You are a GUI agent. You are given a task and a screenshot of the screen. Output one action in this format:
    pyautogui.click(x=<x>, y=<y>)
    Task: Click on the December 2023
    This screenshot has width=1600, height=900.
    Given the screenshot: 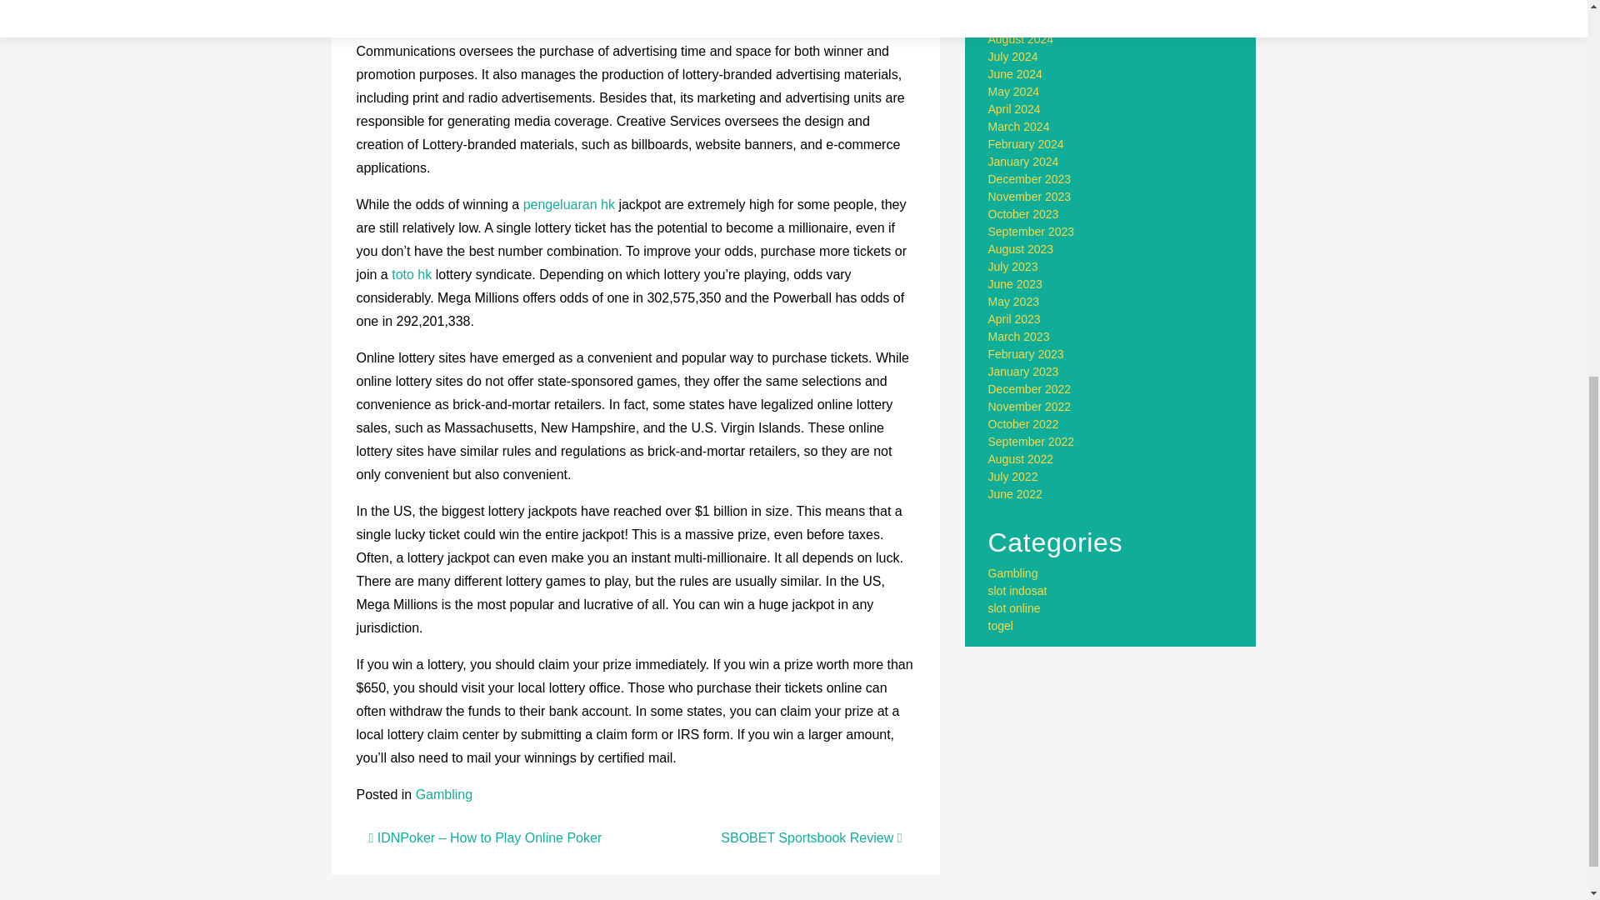 What is the action you would take?
    pyautogui.click(x=1030, y=178)
    